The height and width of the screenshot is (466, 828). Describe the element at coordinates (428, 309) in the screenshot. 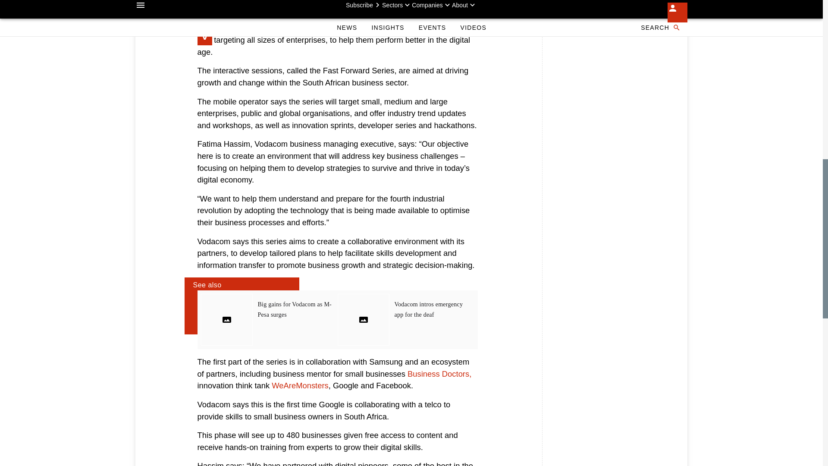

I see `Vodacom intros emergency app for the deaf` at that location.